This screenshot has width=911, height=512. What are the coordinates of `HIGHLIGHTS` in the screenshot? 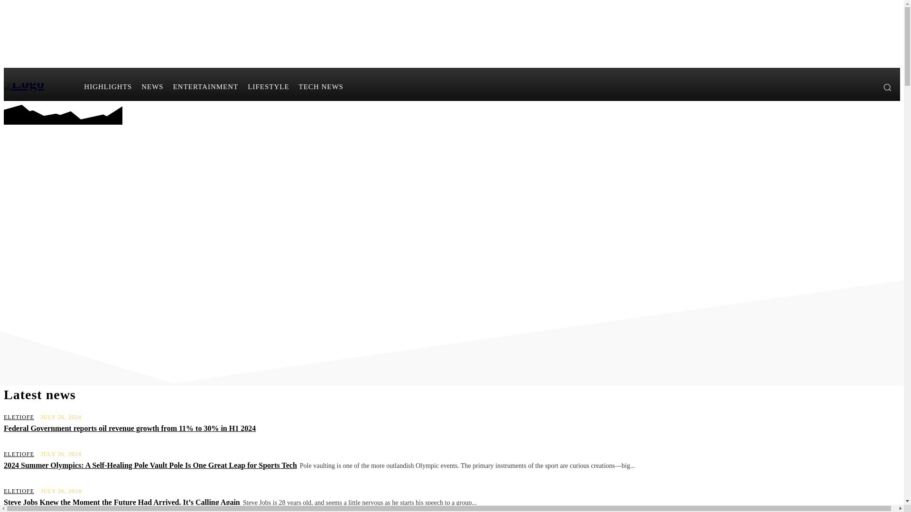 It's located at (108, 86).